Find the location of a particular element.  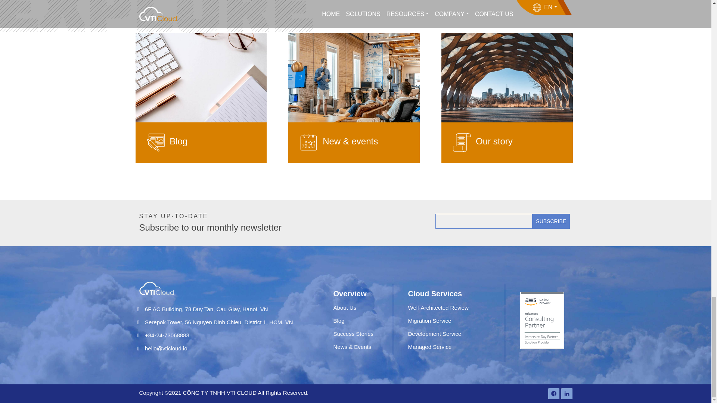

Subscribe is located at coordinates (551, 221).